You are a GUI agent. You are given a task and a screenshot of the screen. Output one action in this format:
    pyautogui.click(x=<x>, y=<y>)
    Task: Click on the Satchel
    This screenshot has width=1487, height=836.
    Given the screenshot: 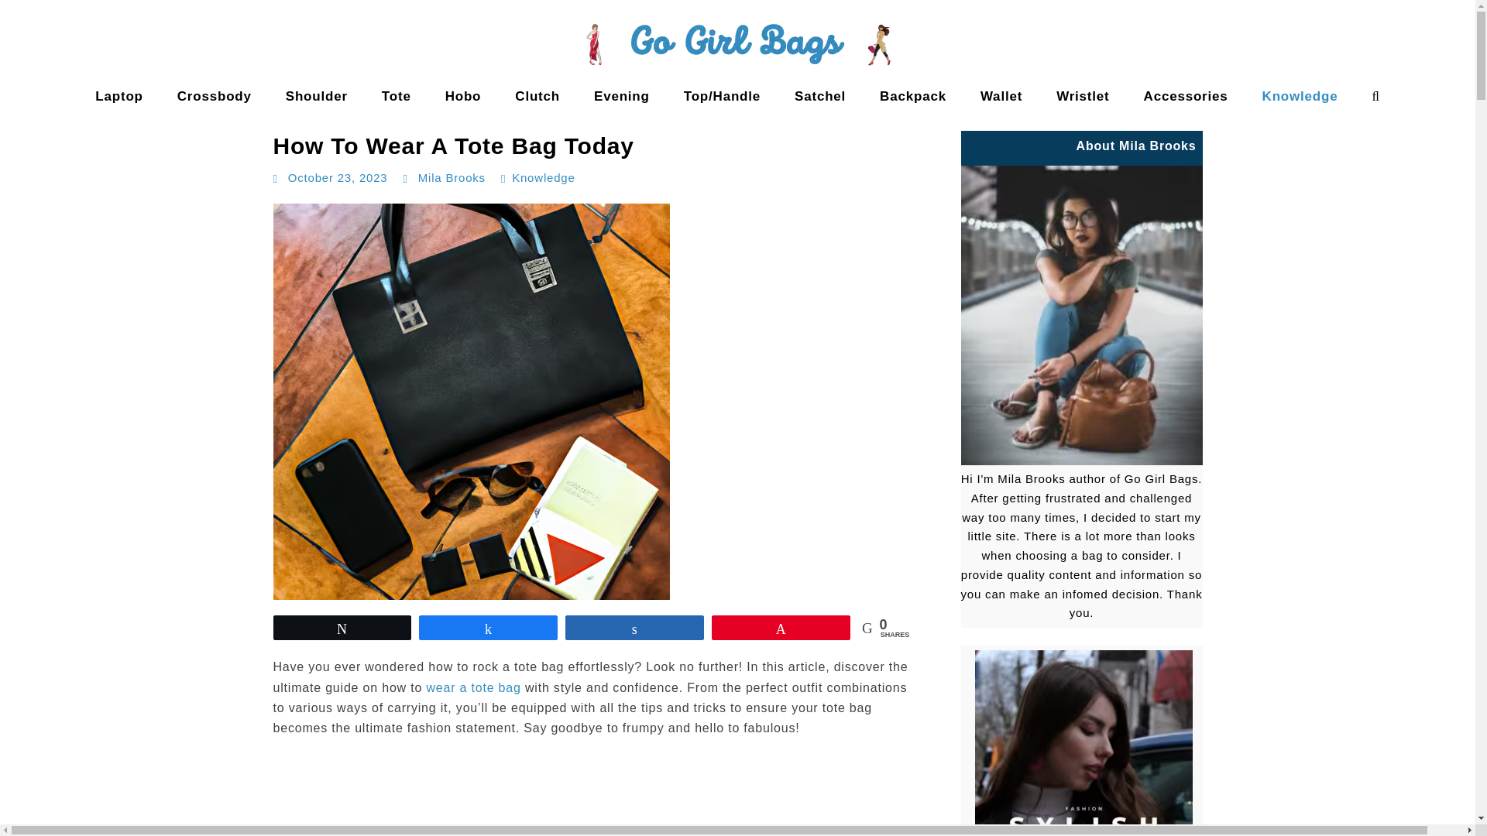 What is the action you would take?
    pyautogui.click(x=819, y=96)
    